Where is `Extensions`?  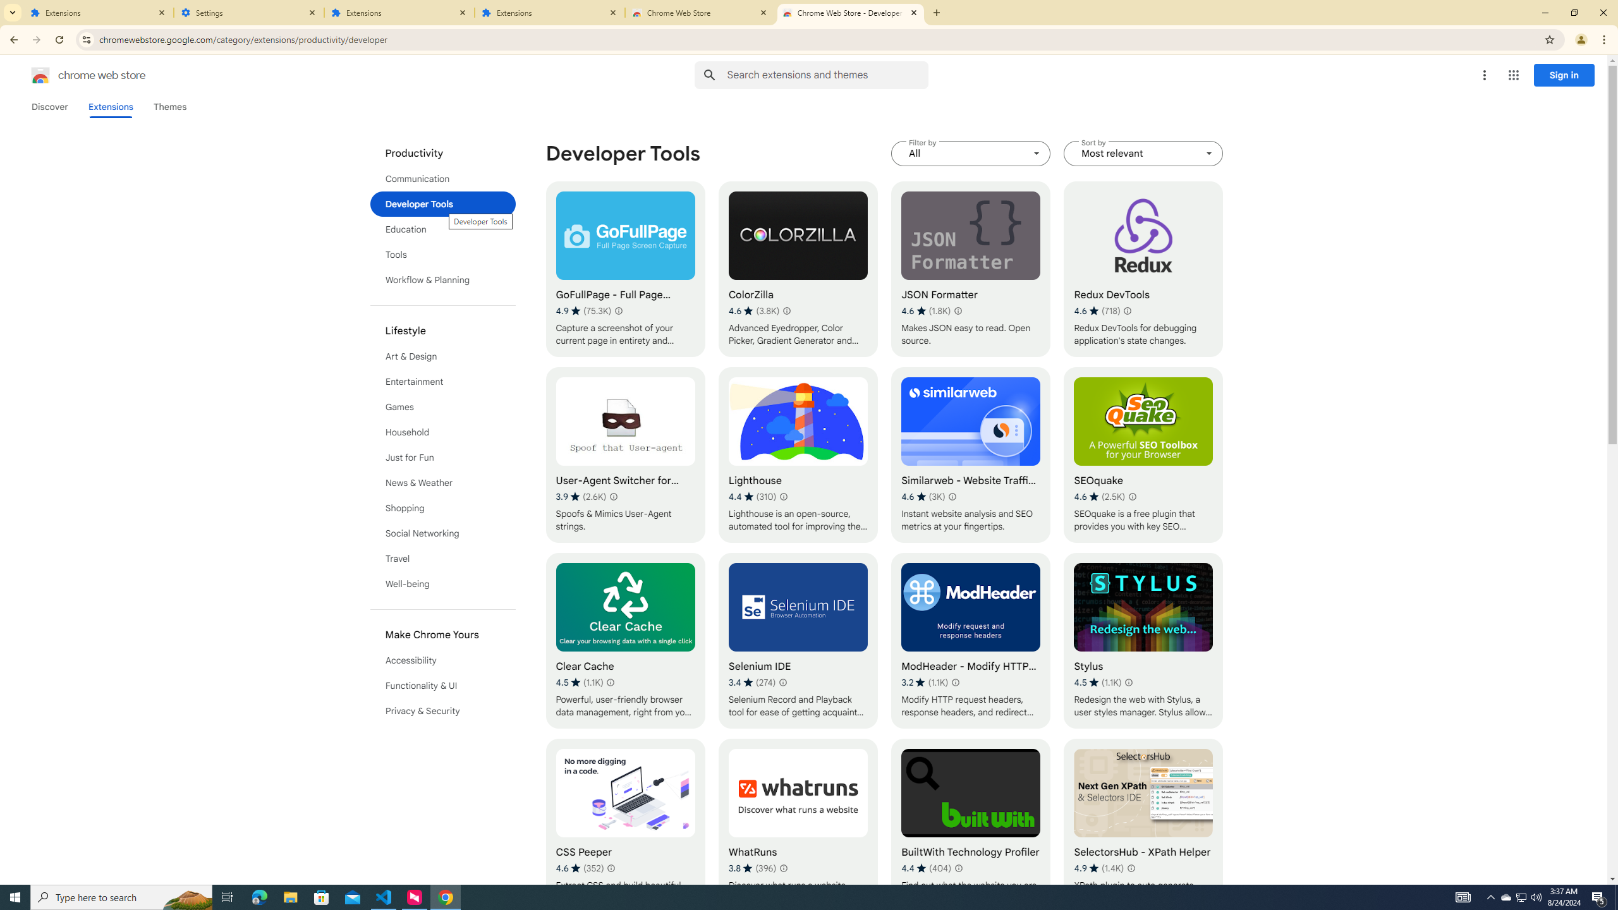 Extensions is located at coordinates (110, 107).